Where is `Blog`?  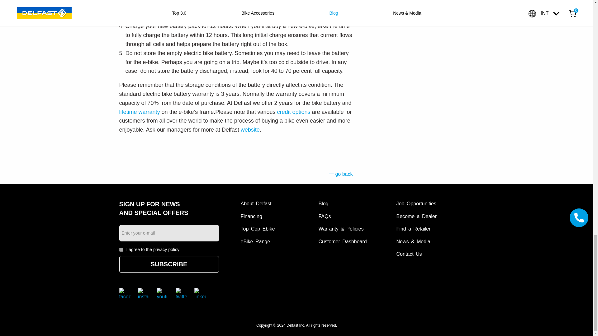 Blog is located at coordinates (323, 203).